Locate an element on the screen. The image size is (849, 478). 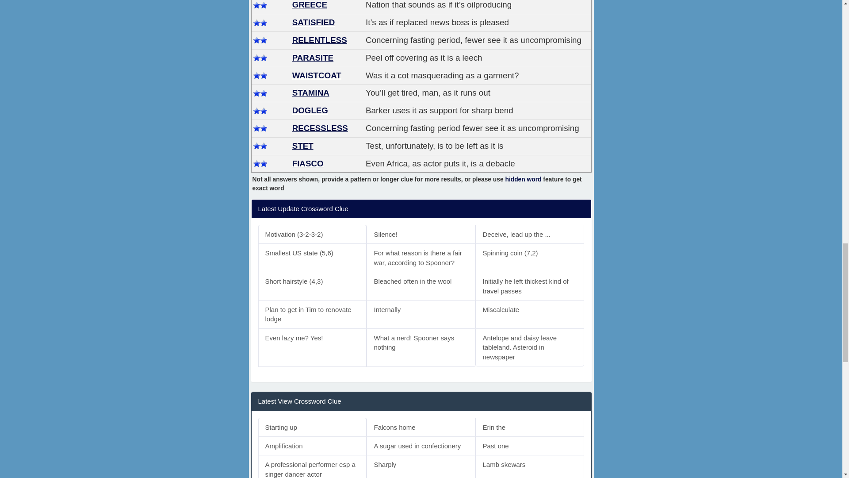
FIASCO is located at coordinates (308, 163).